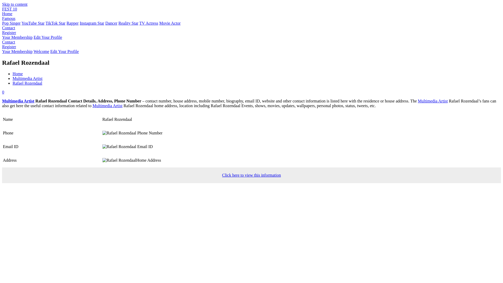  What do you see at coordinates (9, 32) in the screenshot?
I see `Register` at bounding box center [9, 32].